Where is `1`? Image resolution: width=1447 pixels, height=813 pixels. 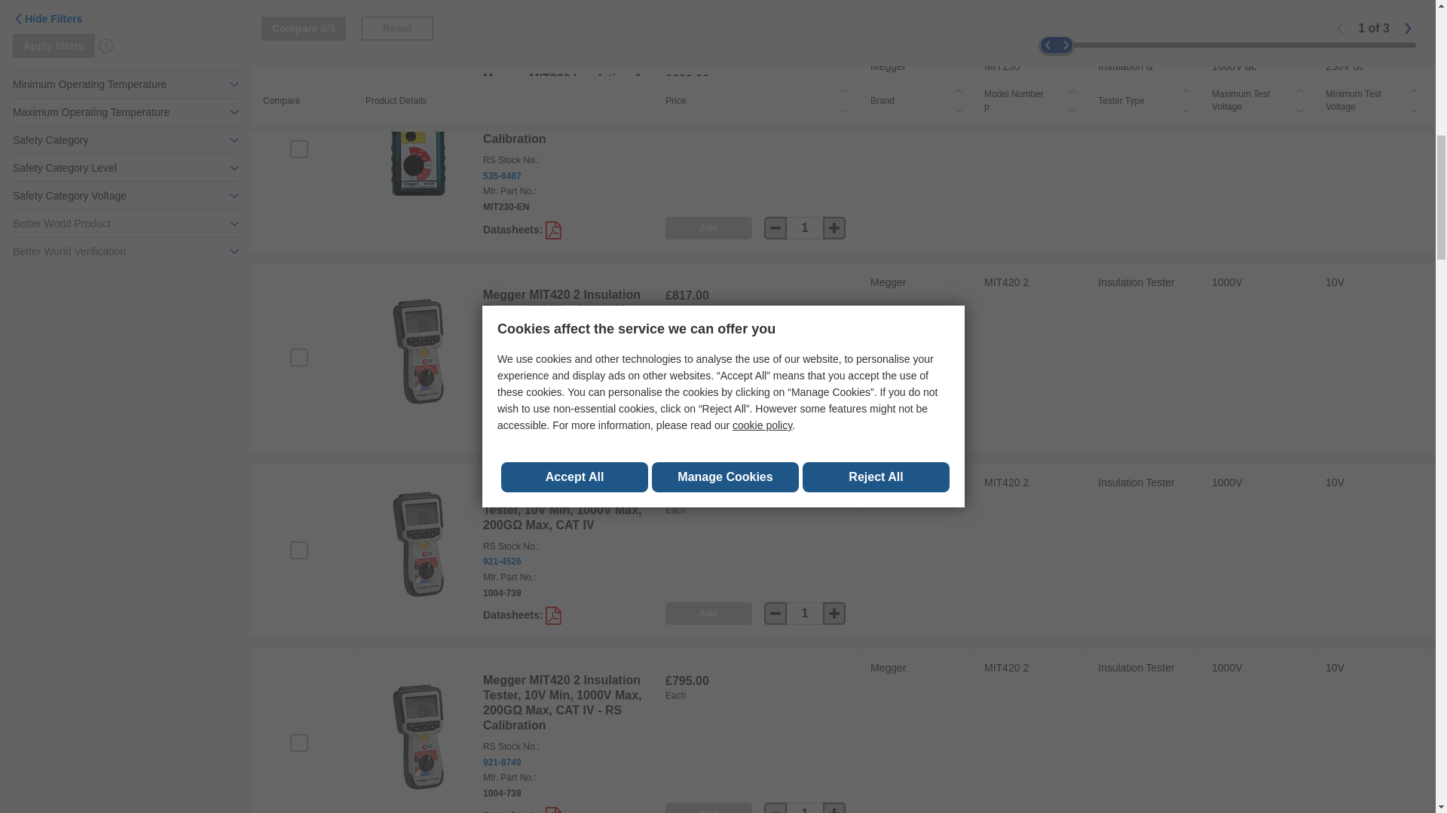 1 is located at coordinates (805, 428).